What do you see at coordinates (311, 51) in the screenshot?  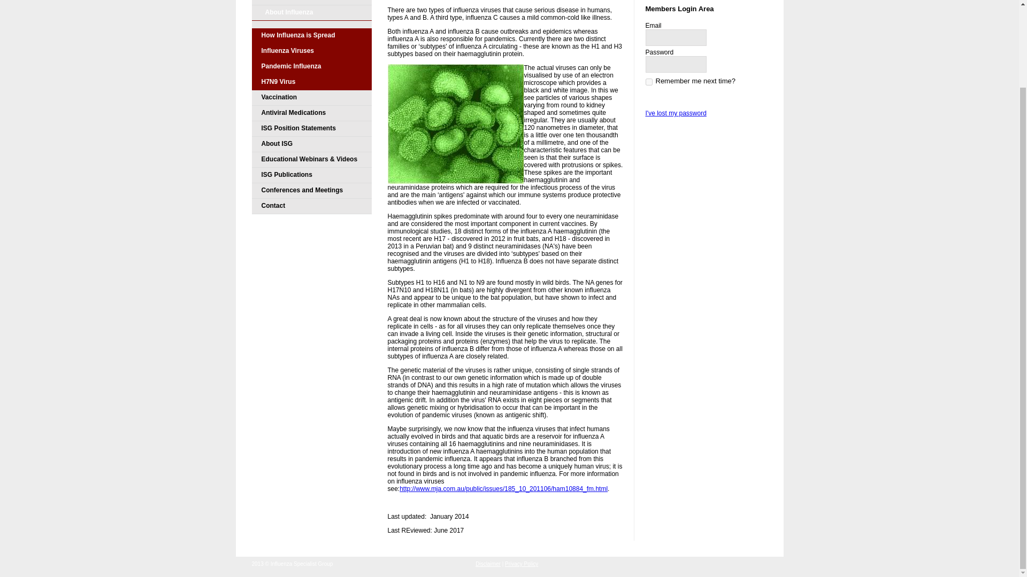 I see `Go to the Influenza Viruses page` at bounding box center [311, 51].